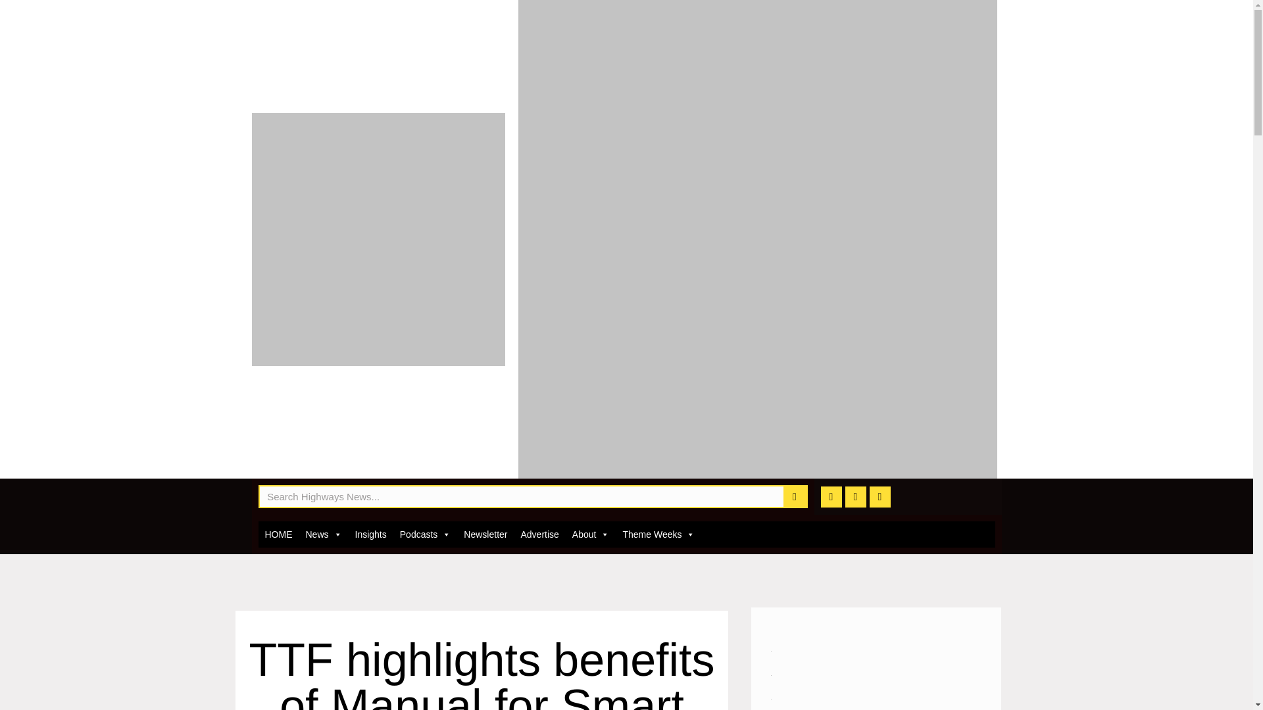  What do you see at coordinates (539, 534) in the screenshot?
I see `Advertise` at bounding box center [539, 534].